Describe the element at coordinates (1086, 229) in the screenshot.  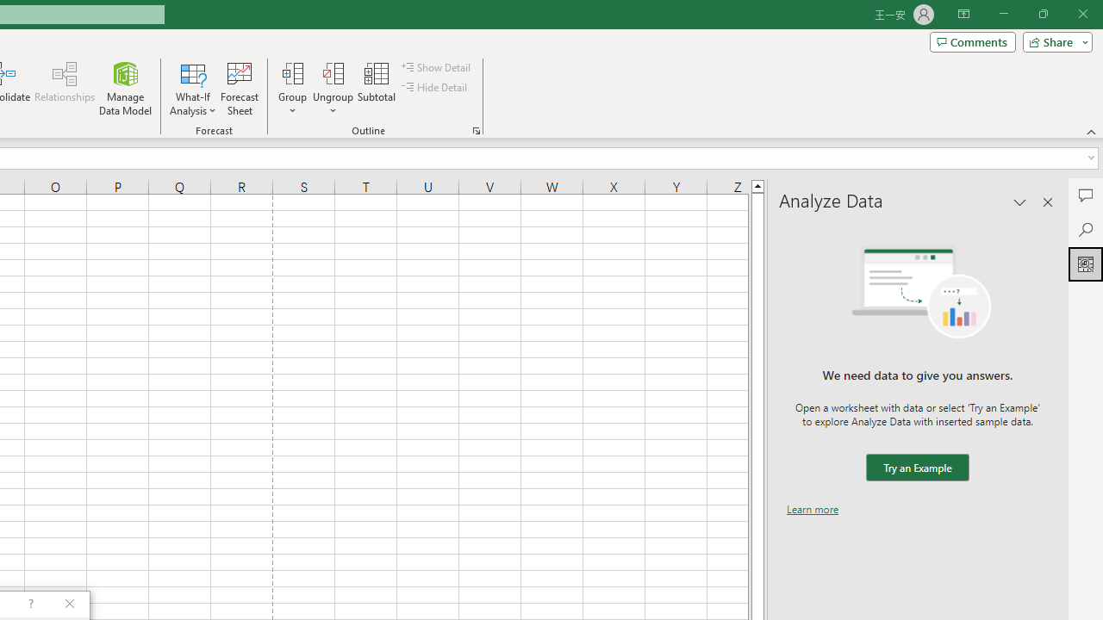
I see `Search` at that location.